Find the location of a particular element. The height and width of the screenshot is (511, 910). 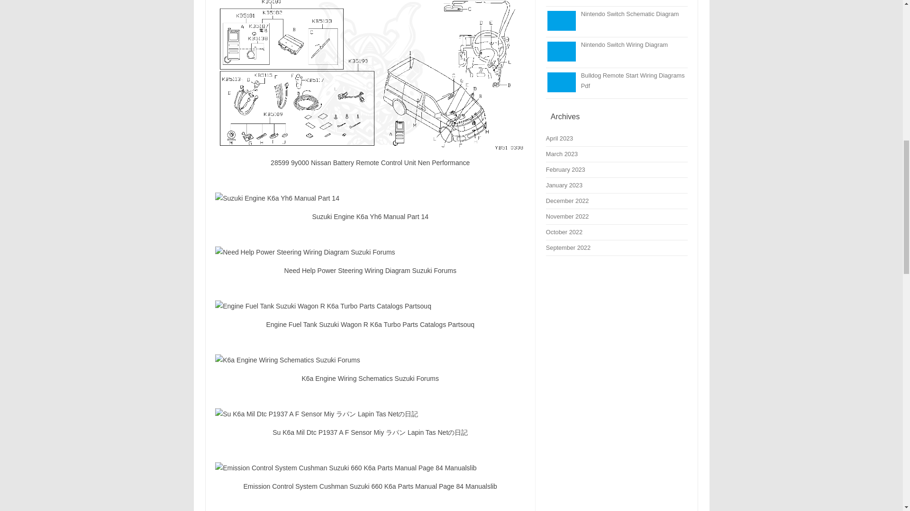

Nintendo Switch Wiring Diagram is located at coordinates (625, 44).